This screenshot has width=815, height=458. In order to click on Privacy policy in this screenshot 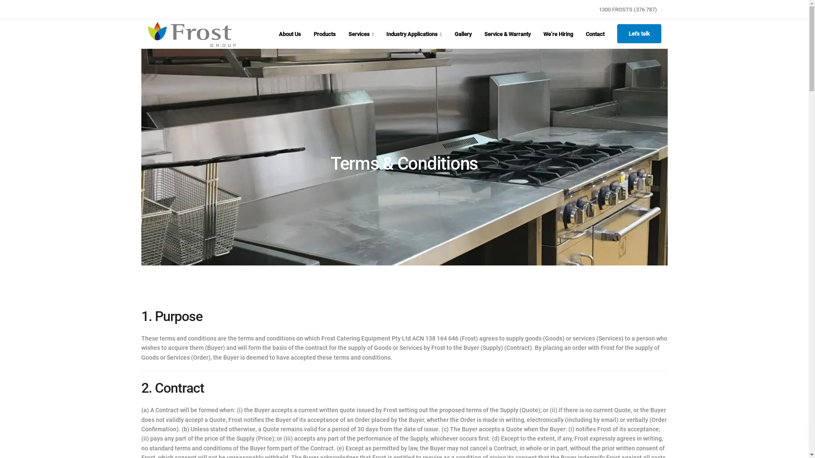, I will do `click(645, 432)`.